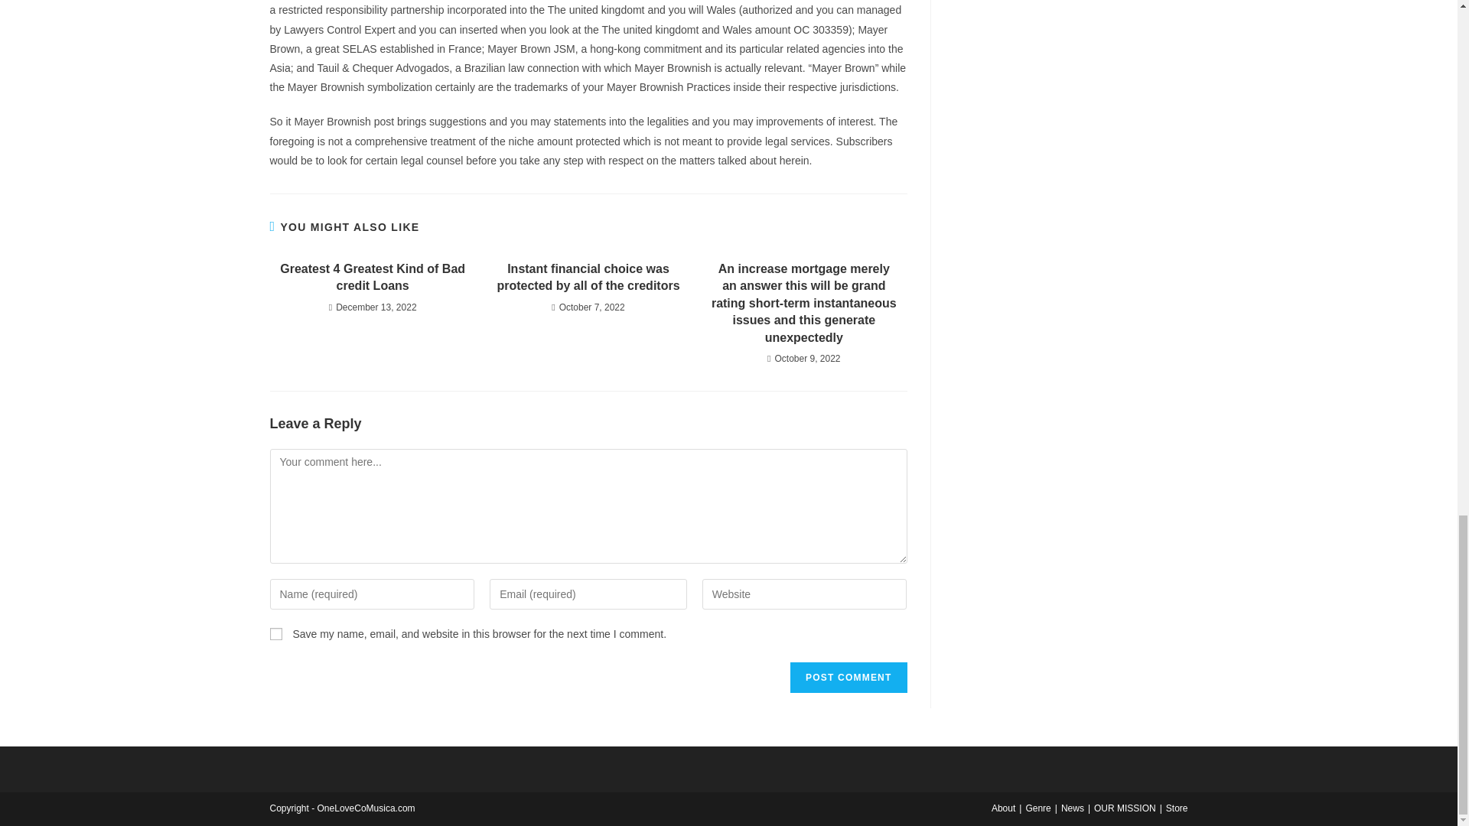  Describe the element at coordinates (372, 278) in the screenshot. I see `Greatest 4 Greatest Kind of Bad credit Loans` at that location.